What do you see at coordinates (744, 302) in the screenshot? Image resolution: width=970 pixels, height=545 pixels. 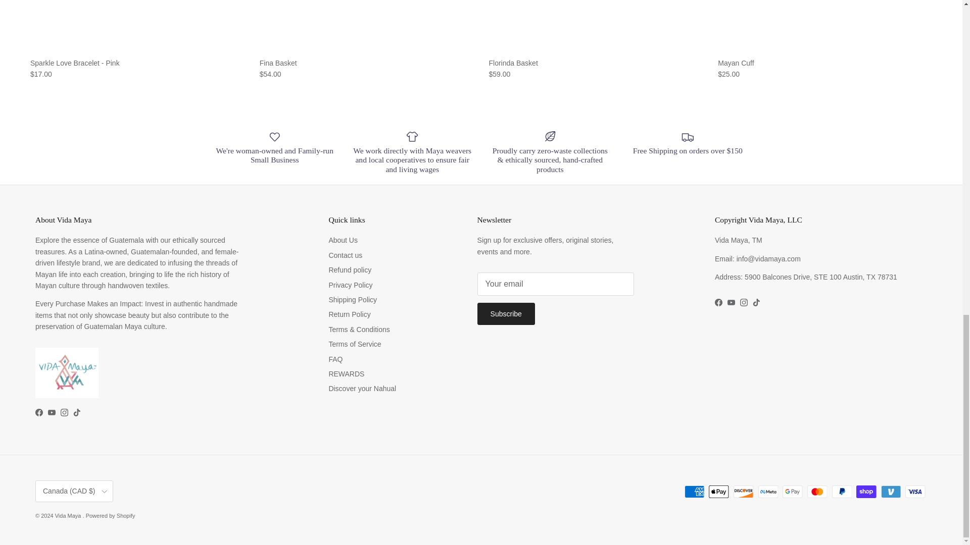 I see `Vida Maya  on Instagram` at bounding box center [744, 302].